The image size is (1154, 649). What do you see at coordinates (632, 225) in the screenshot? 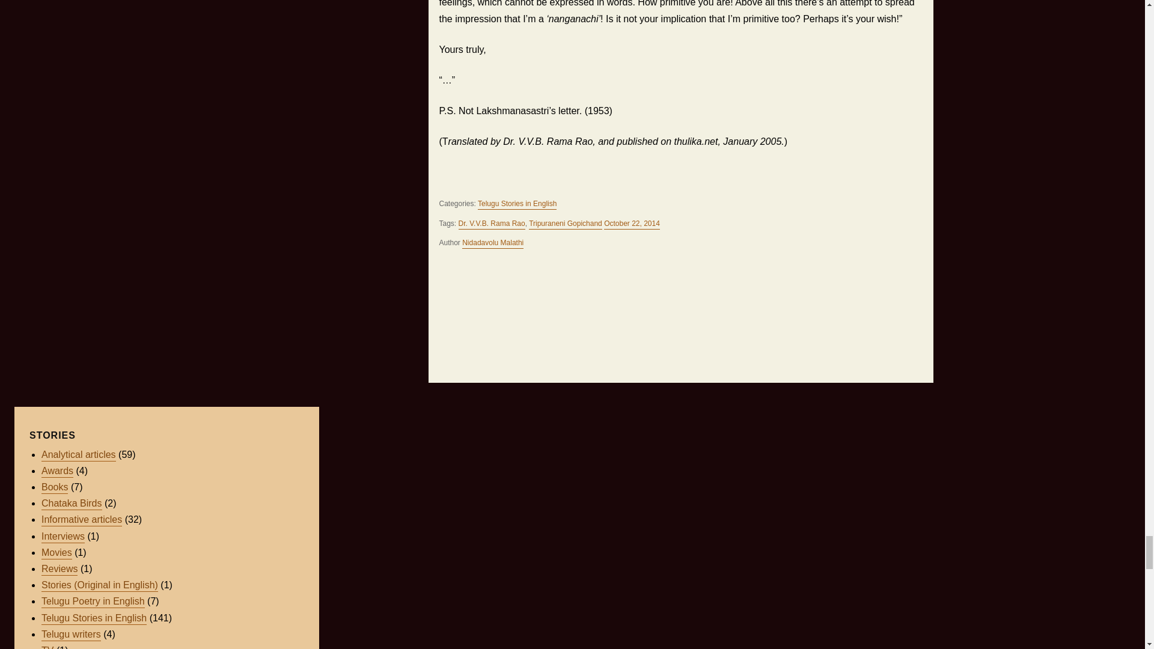
I see `7:49 pm` at bounding box center [632, 225].